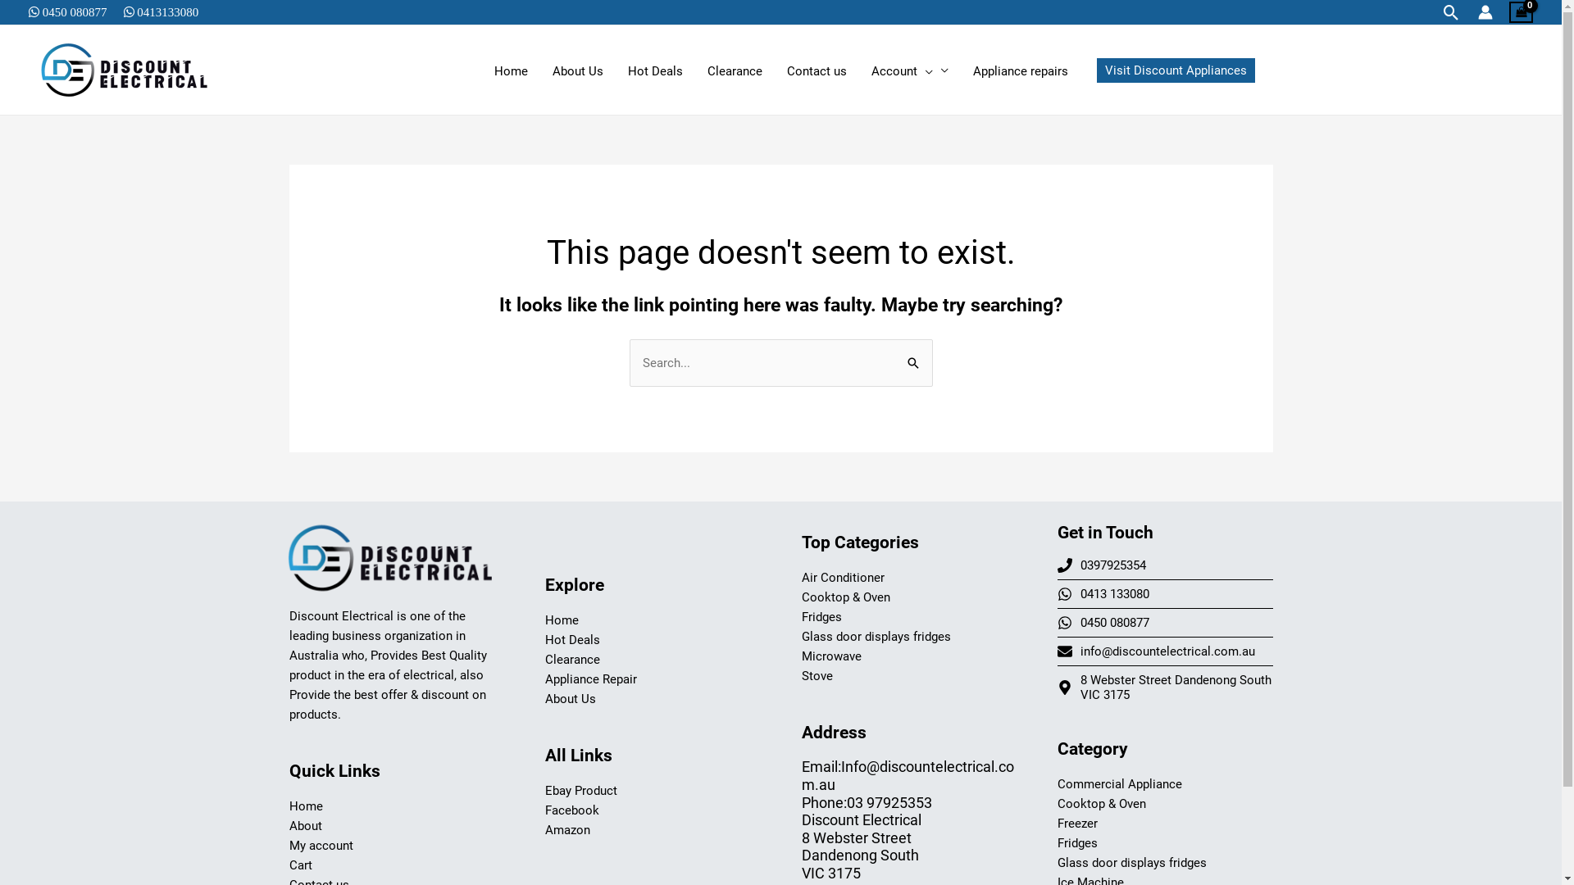  I want to click on Clearance, so click(735, 71).